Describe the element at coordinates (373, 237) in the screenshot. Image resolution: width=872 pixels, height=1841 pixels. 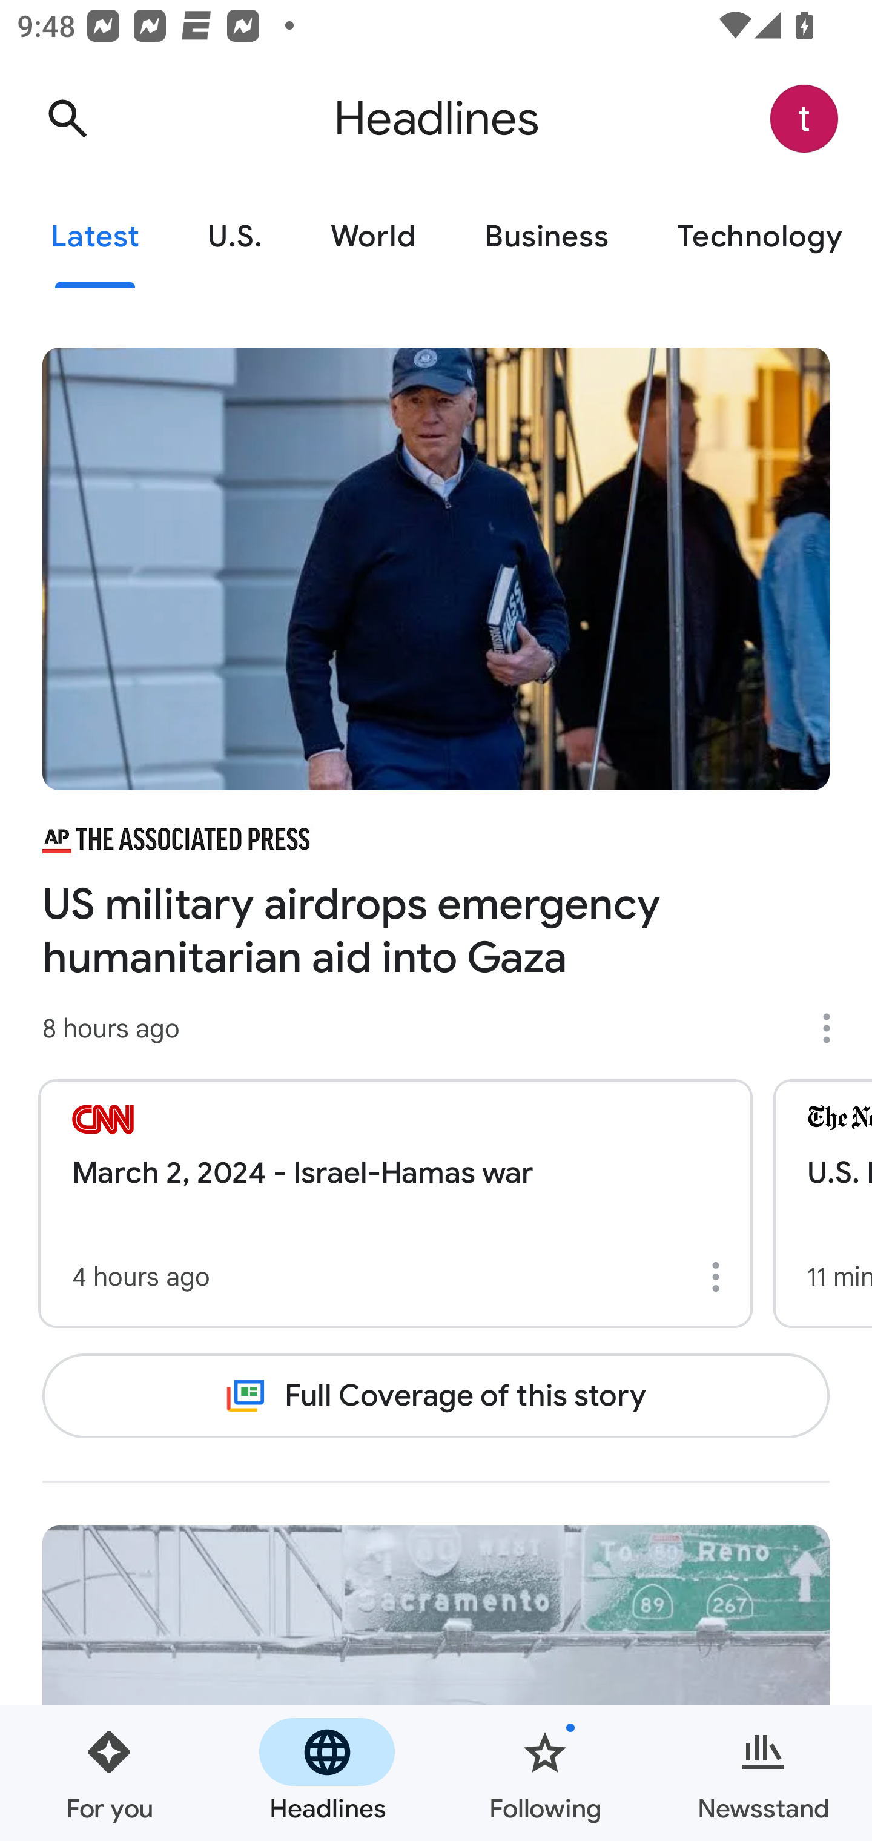
I see `World` at that location.